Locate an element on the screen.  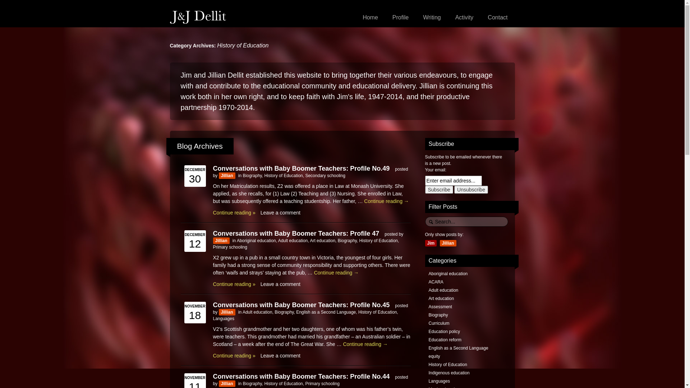
Secondary schooling is located at coordinates (325, 176).